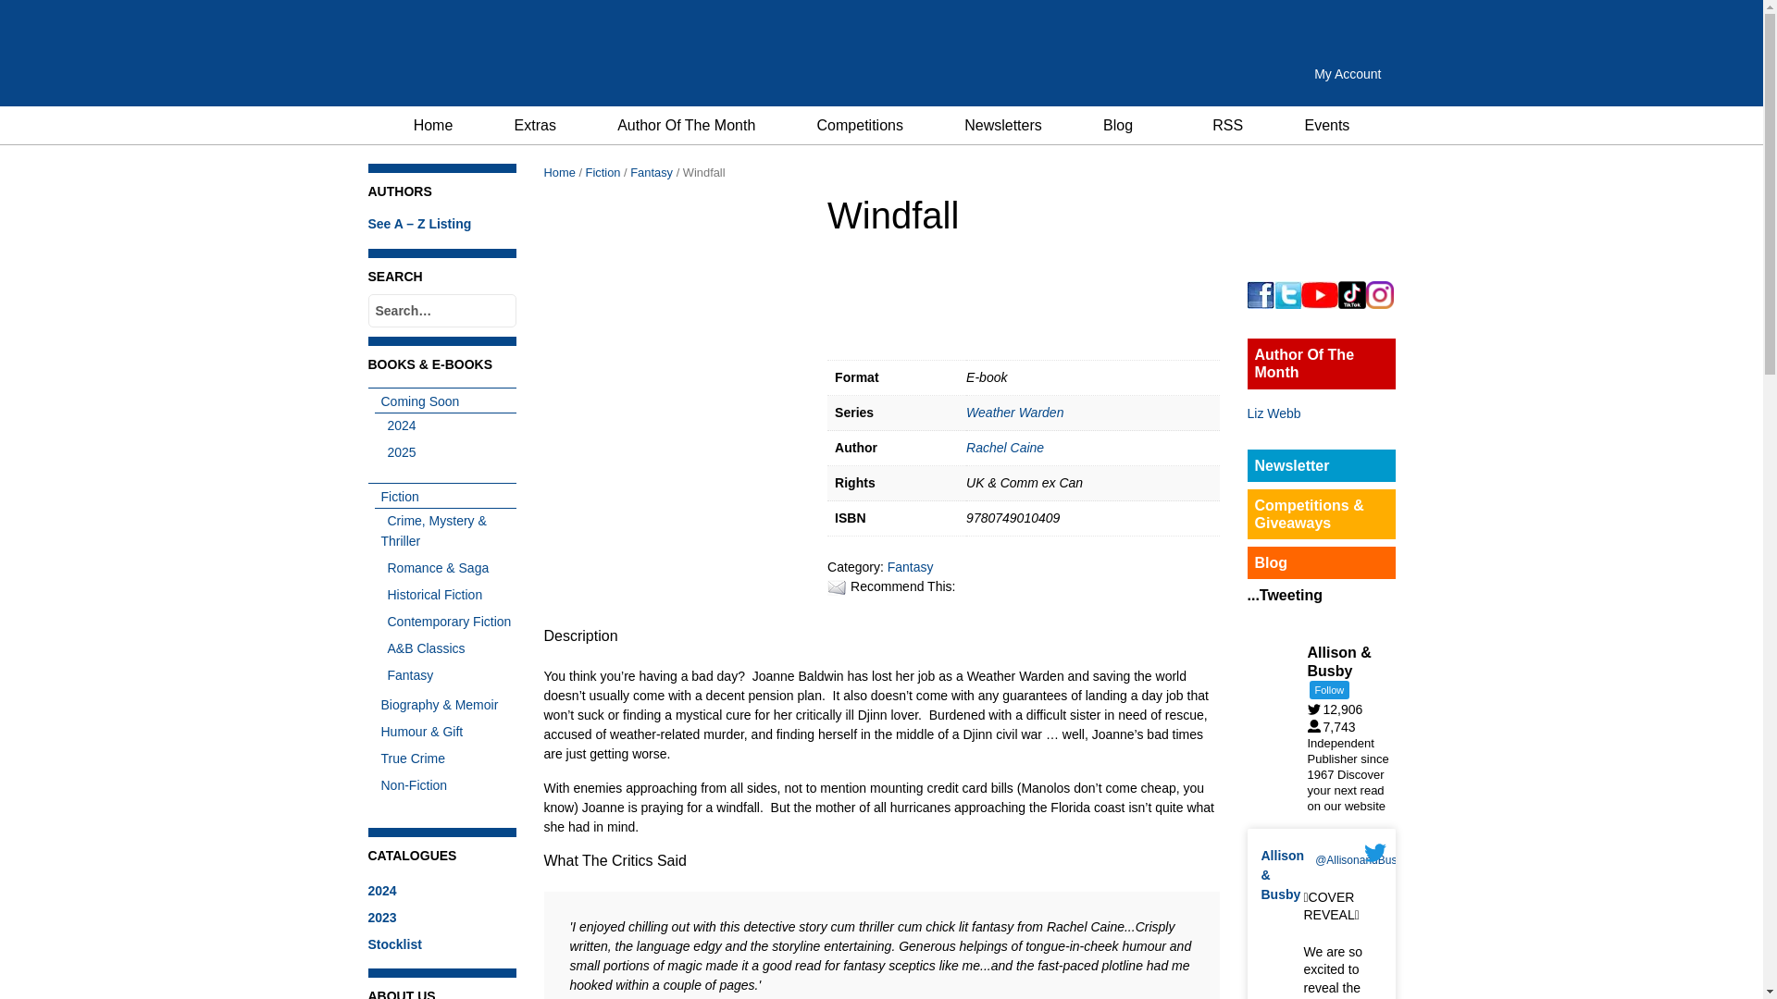 This screenshot has height=999, width=1777. I want to click on Events, so click(1327, 125).